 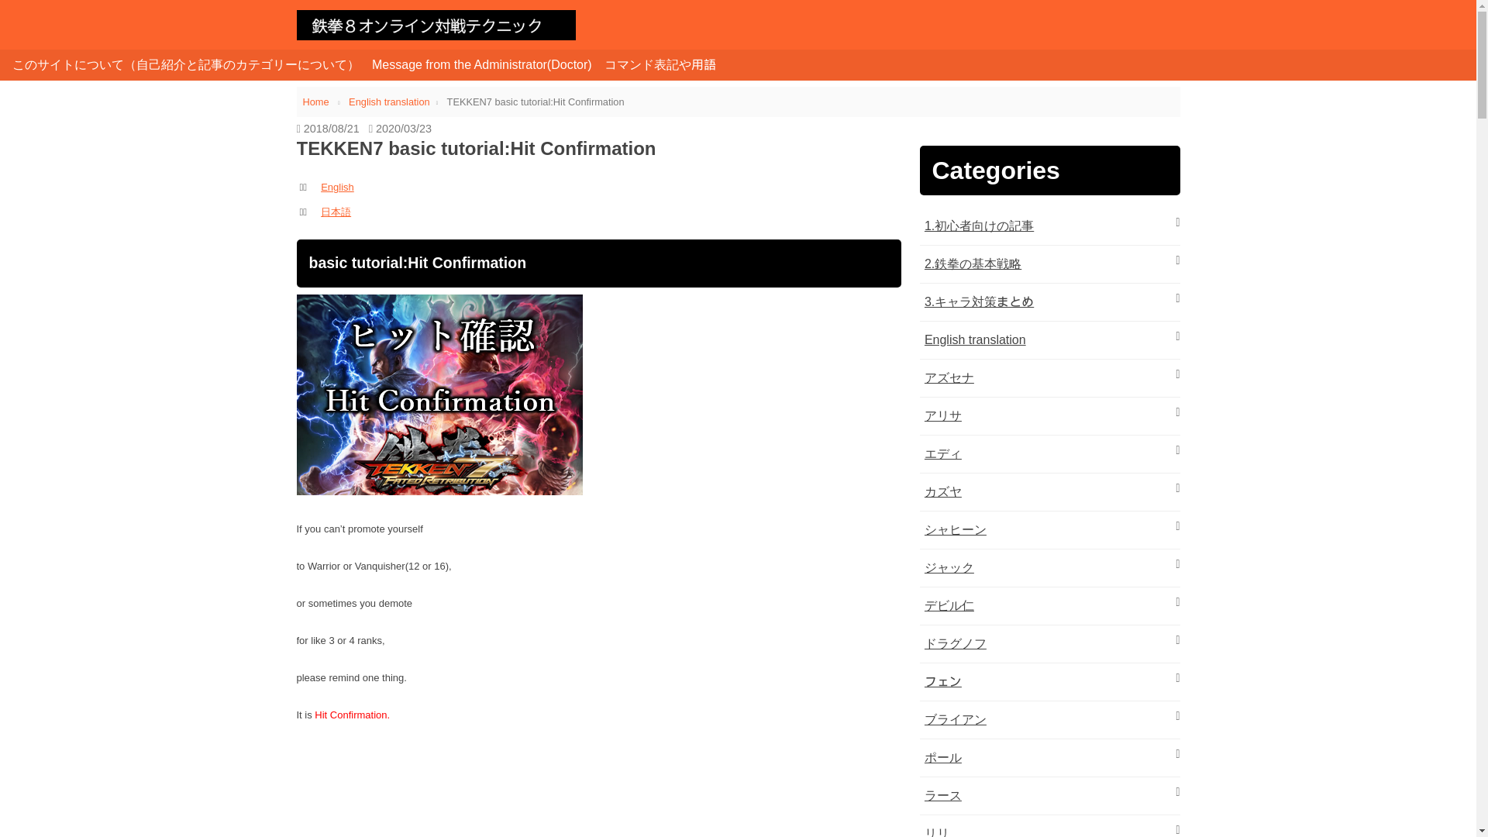 What do you see at coordinates (337, 188) in the screenshot?
I see `English` at bounding box center [337, 188].